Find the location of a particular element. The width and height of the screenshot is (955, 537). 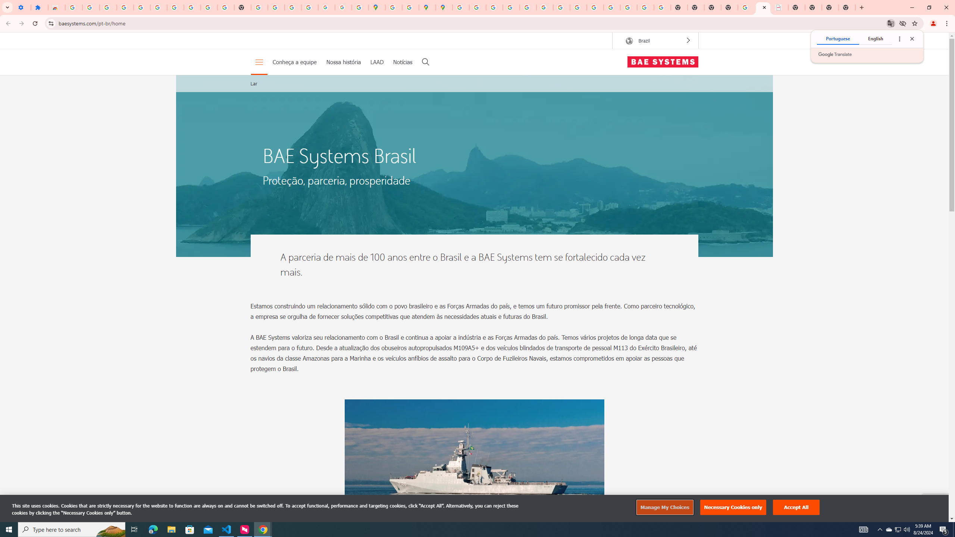

https://scholar.google.com/ is located at coordinates (259, 7).